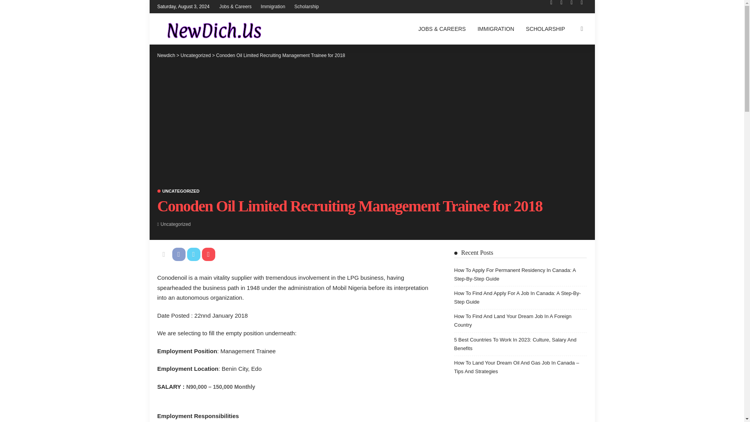 This screenshot has height=422, width=750. What do you see at coordinates (195, 55) in the screenshot?
I see `Go to the Uncategorized Category archives.` at bounding box center [195, 55].